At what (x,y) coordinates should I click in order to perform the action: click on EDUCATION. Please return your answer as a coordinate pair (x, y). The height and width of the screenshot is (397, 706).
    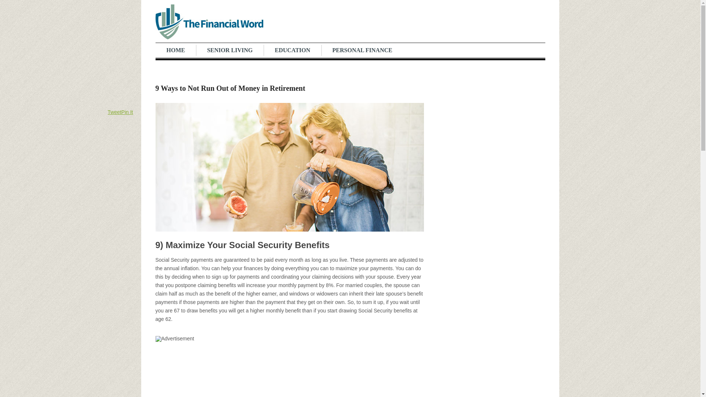
    Looking at the image, I should click on (292, 50).